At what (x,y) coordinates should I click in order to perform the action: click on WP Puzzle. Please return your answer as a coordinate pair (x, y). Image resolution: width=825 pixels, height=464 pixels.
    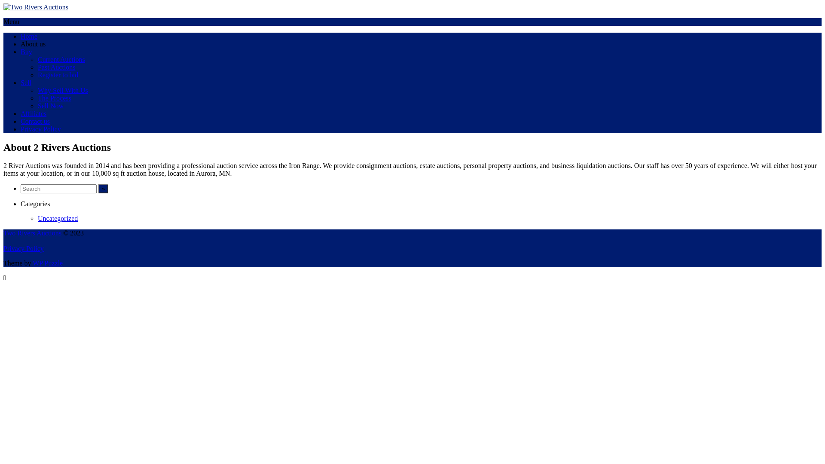
    Looking at the image, I should click on (48, 263).